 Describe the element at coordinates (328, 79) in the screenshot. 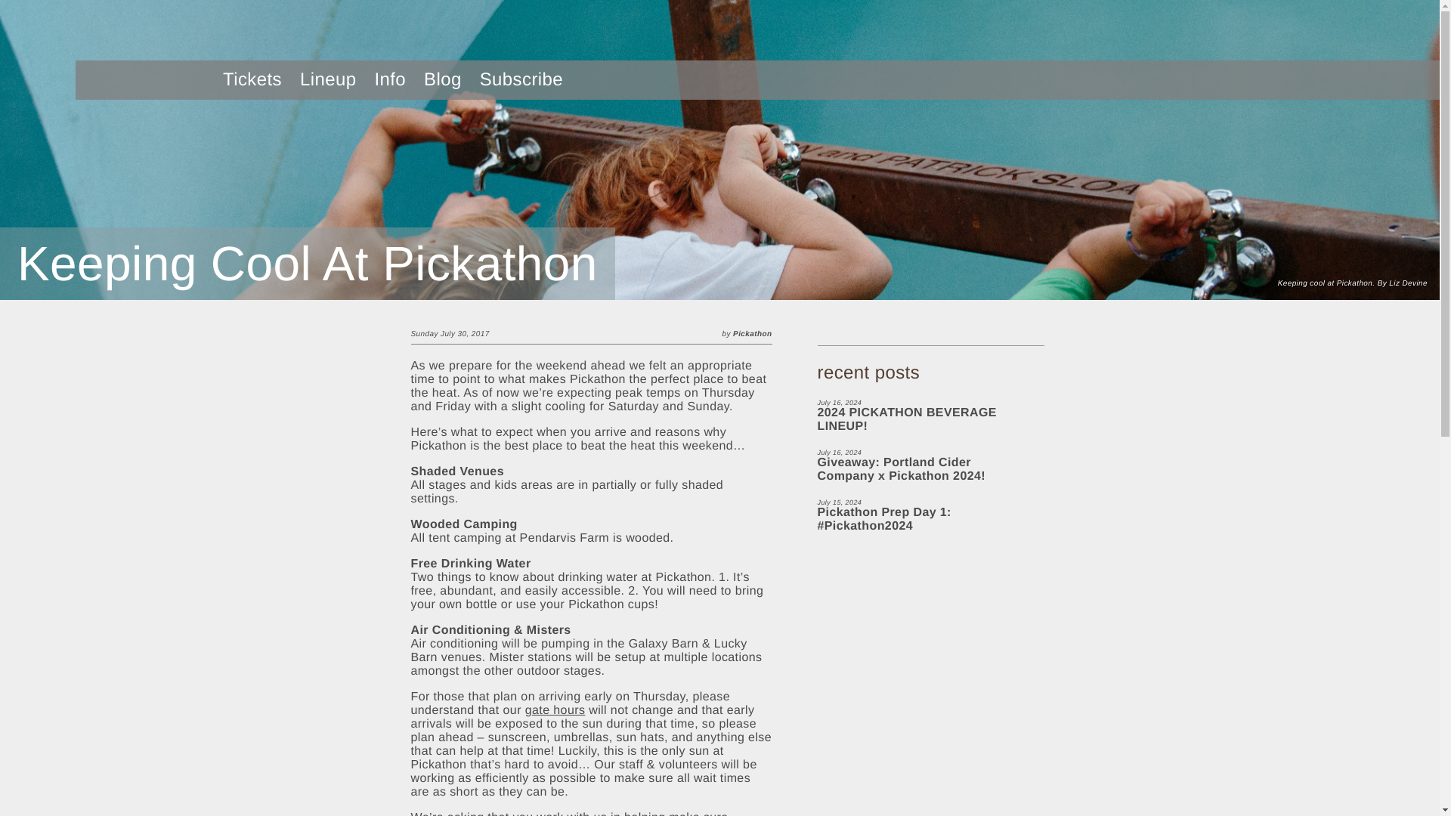

I see `Lineup` at that location.